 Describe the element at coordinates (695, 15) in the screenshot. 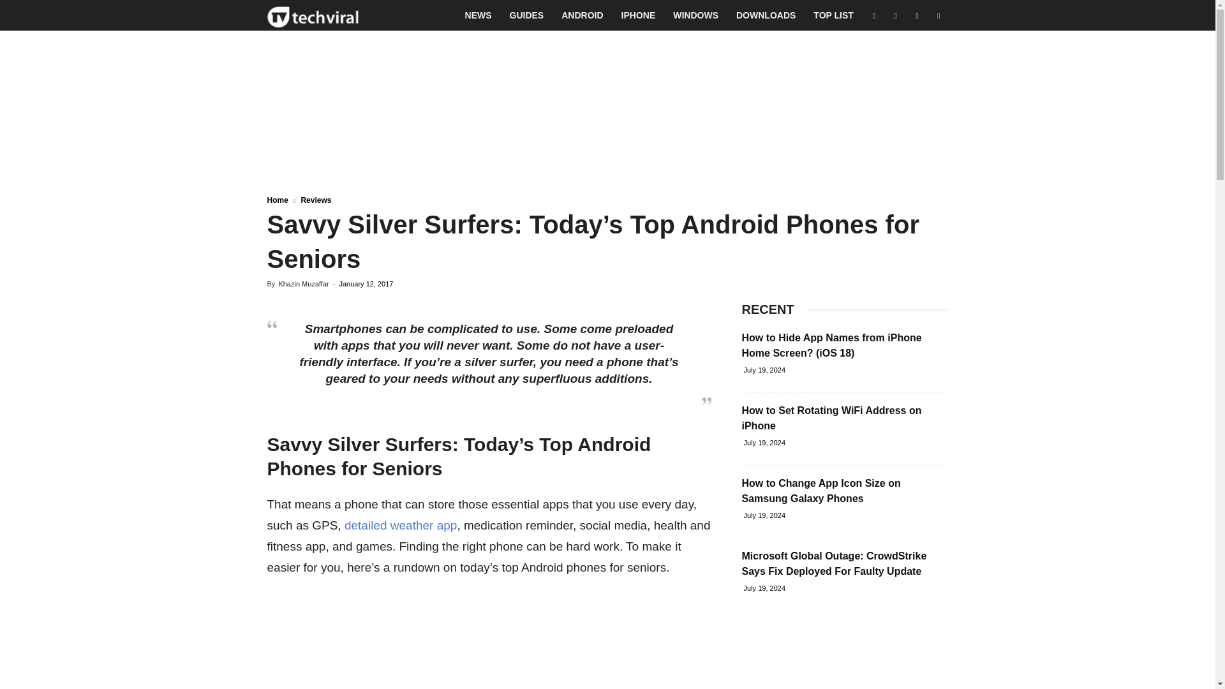

I see `WINDOWS` at that location.